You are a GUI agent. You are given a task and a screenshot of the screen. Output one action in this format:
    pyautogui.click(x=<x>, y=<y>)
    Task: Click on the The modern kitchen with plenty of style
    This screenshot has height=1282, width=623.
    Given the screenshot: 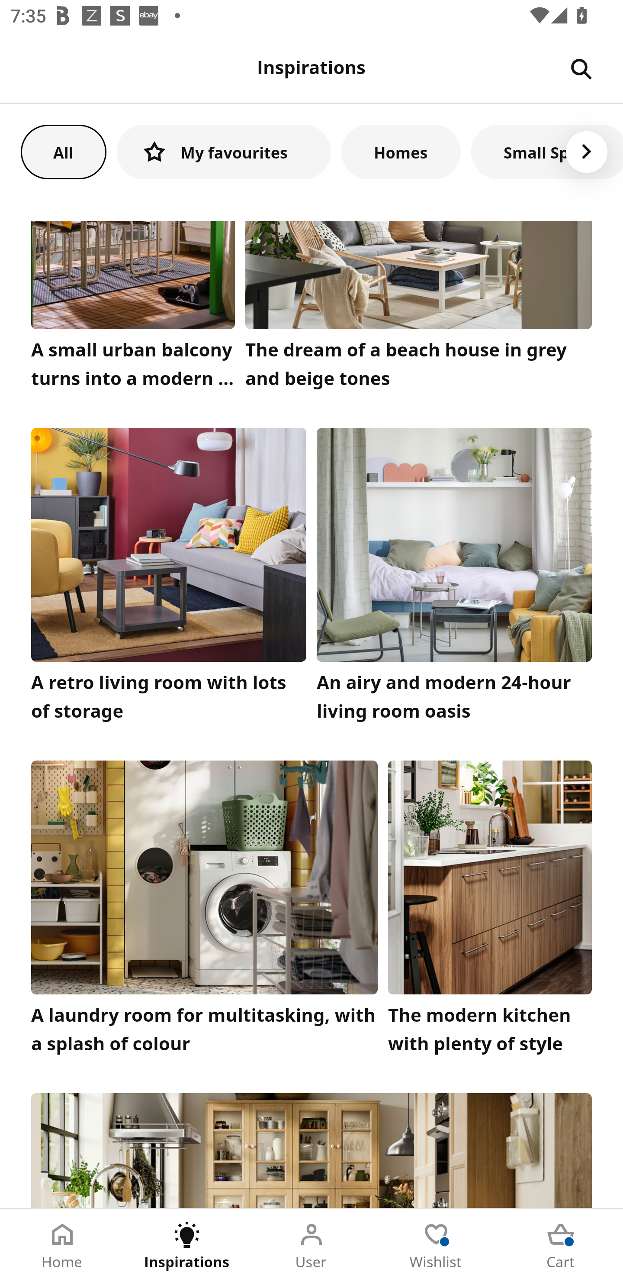 What is the action you would take?
    pyautogui.click(x=490, y=910)
    